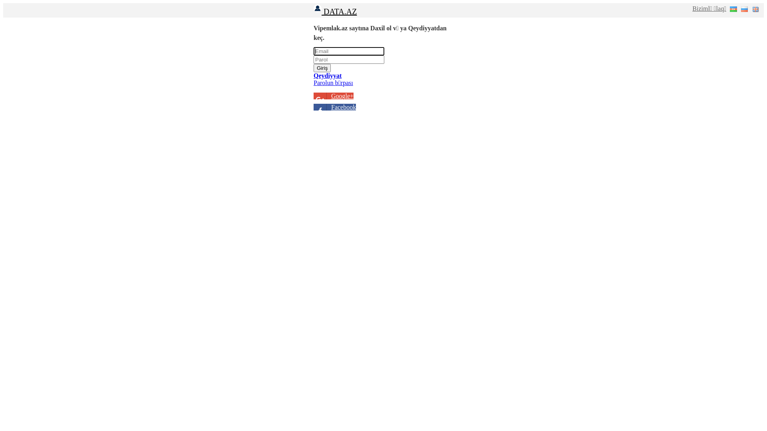 Image resolution: width=767 pixels, height=431 pixels. What do you see at coordinates (328, 76) in the screenshot?
I see `Qeydiyyat` at bounding box center [328, 76].